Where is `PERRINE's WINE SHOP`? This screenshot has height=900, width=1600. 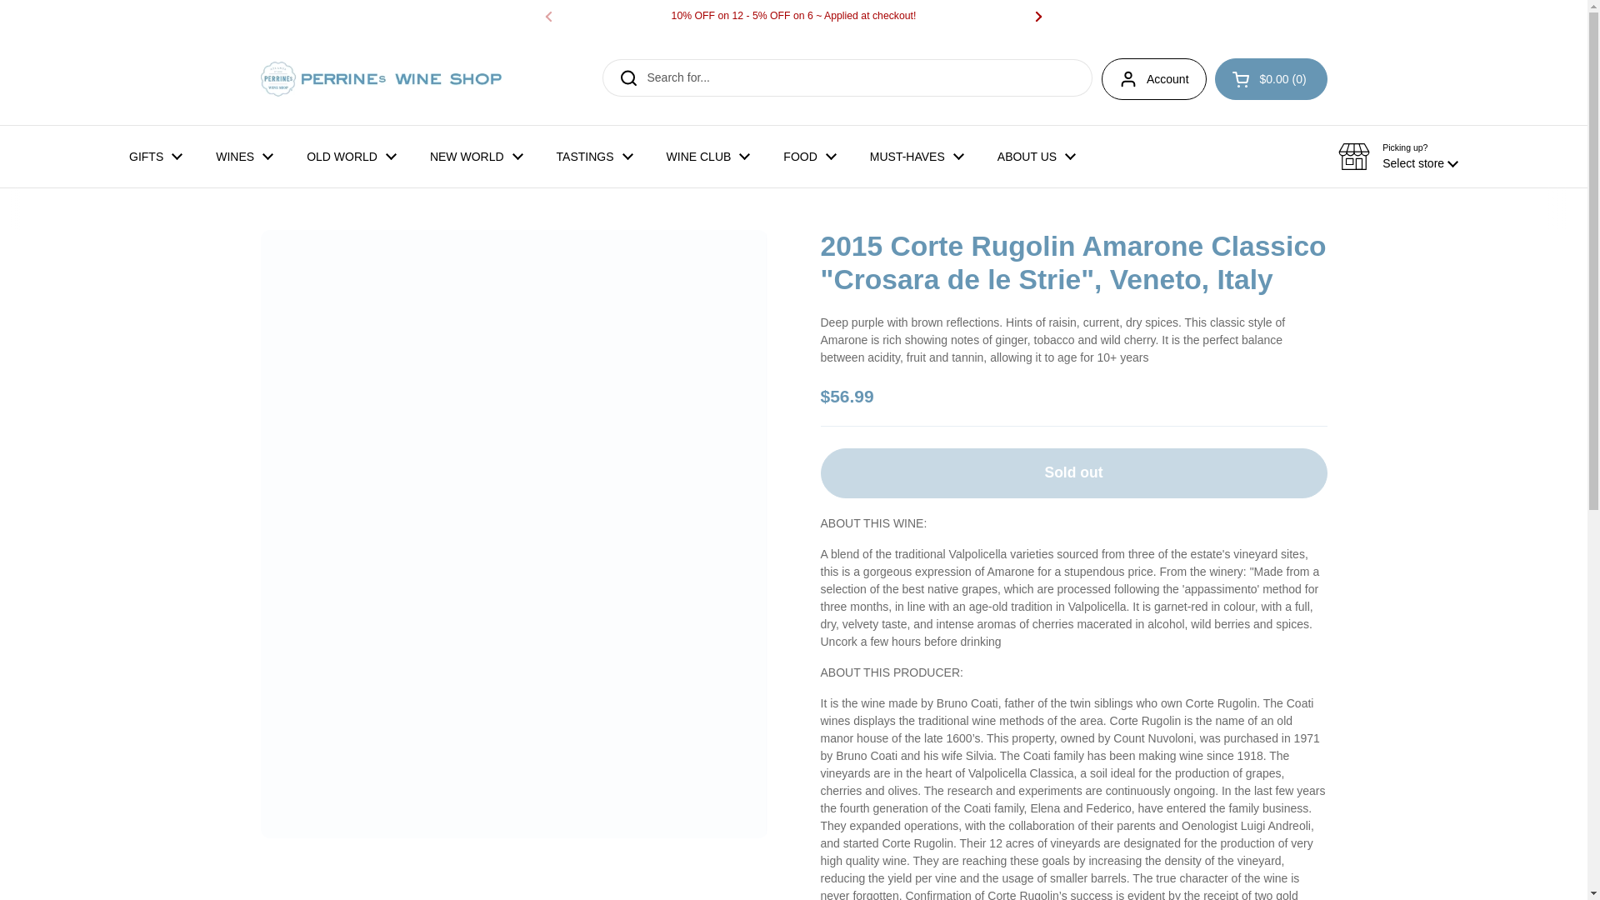
PERRINE's WINE SHOP is located at coordinates (380, 78).